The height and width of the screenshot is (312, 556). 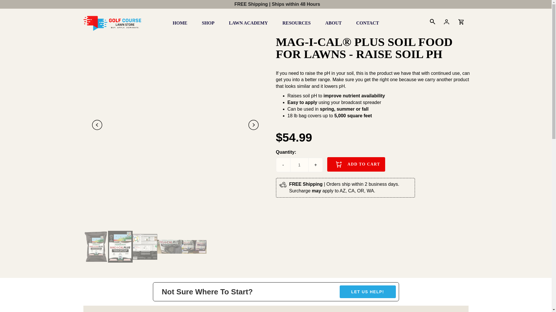 I want to click on My account, so click(x=447, y=23).